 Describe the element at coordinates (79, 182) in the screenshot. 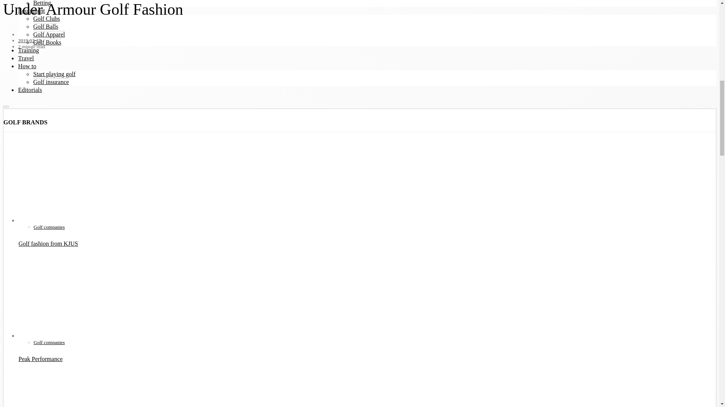

I see `Golf fashion from KJUS` at that location.